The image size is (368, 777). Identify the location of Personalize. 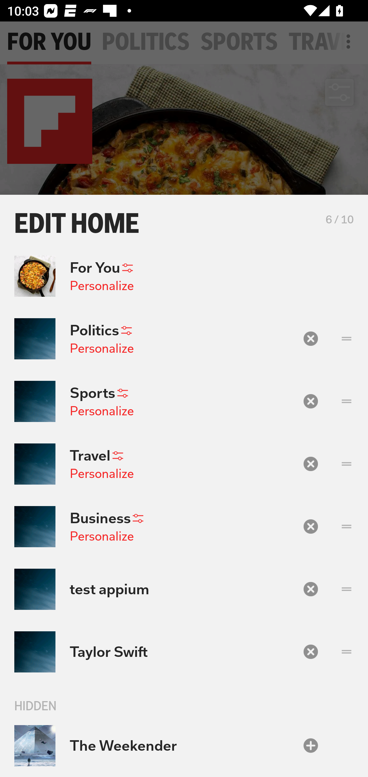
(102, 536).